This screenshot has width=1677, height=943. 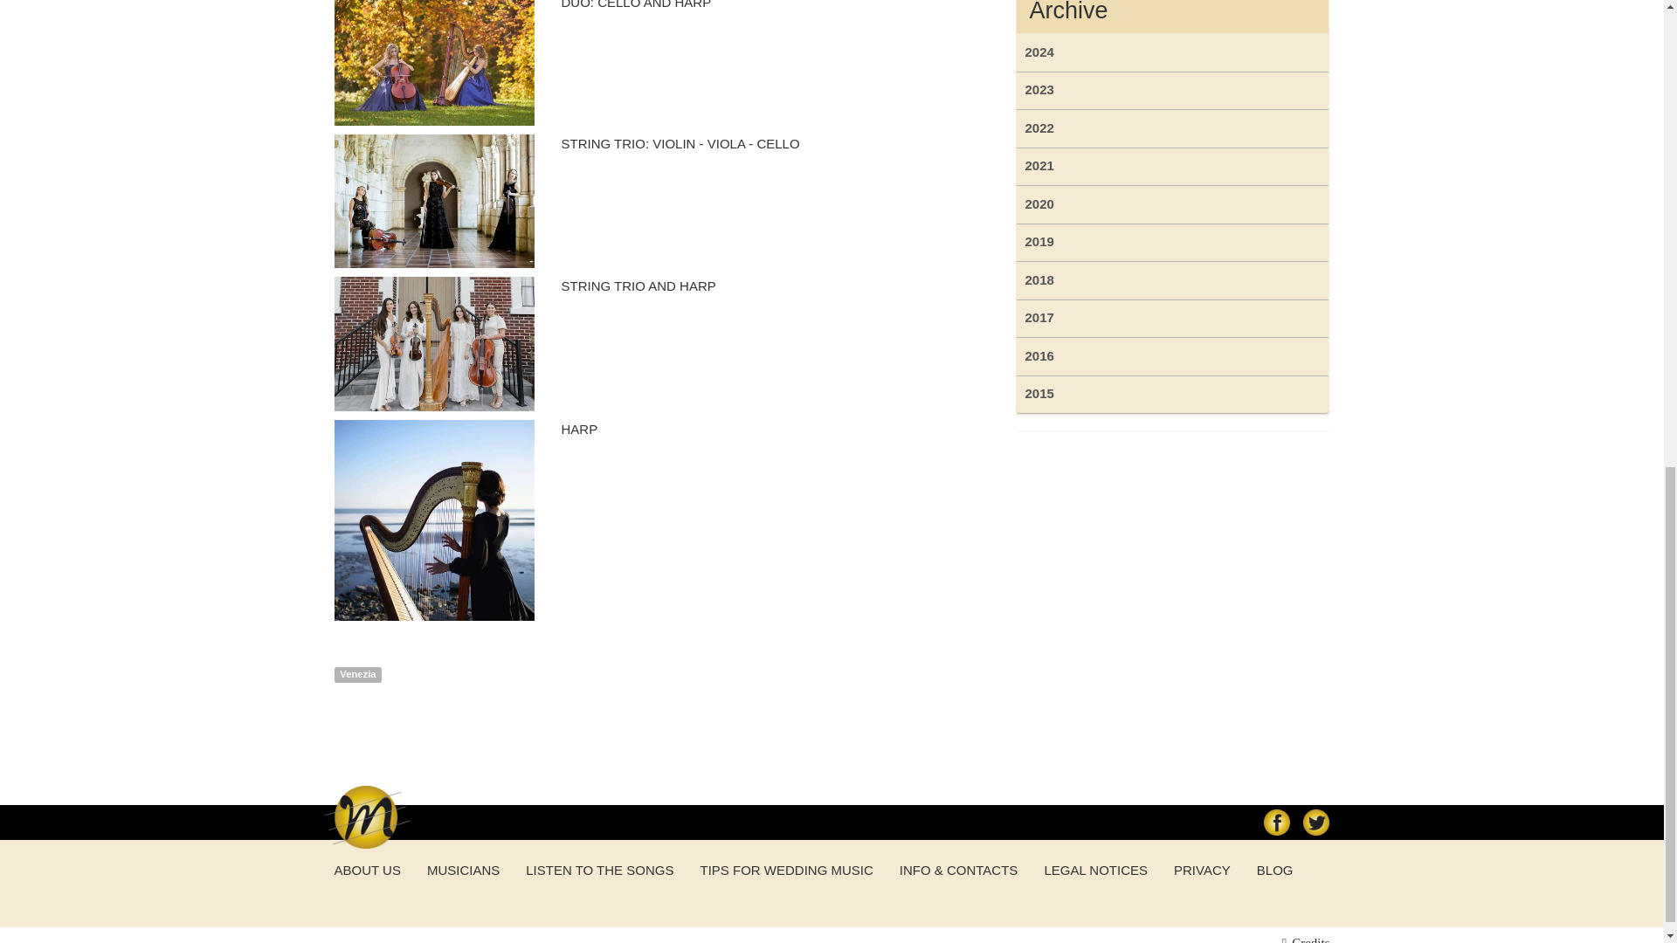 I want to click on 2019, so click(x=1172, y=243).